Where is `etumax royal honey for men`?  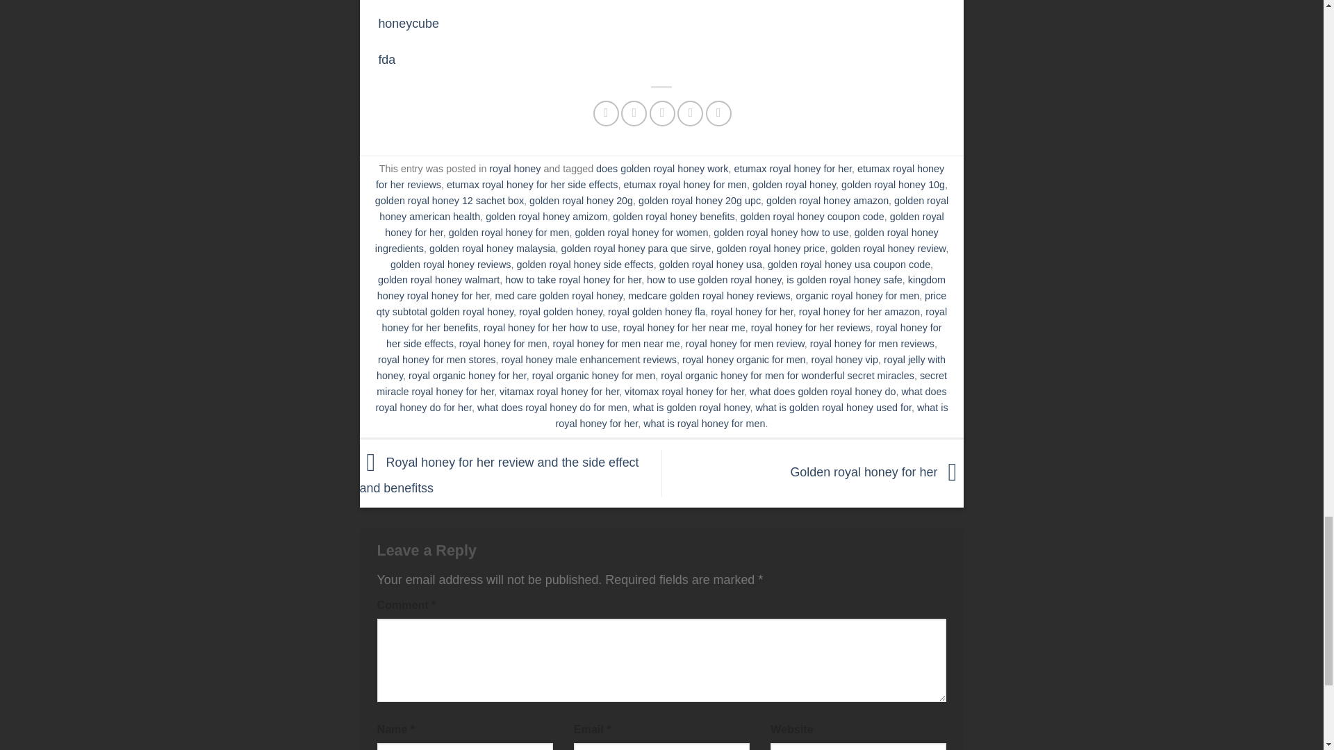
etumax royal honey for men is located at coordinates (685, 185).